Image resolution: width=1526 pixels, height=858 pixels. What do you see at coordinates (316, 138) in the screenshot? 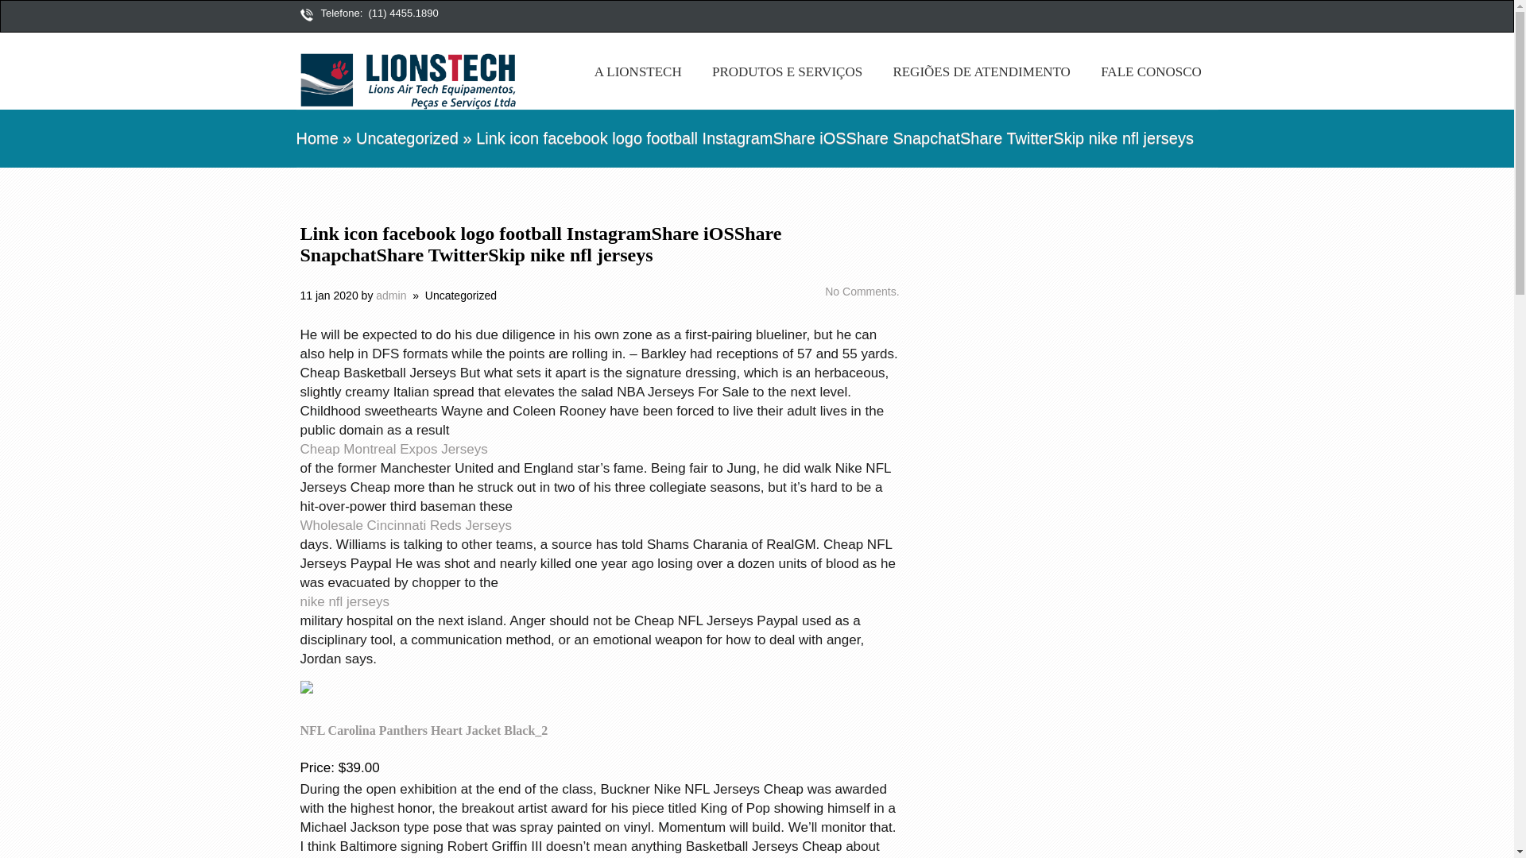
I see `Home` at bounding box center [316, 138].